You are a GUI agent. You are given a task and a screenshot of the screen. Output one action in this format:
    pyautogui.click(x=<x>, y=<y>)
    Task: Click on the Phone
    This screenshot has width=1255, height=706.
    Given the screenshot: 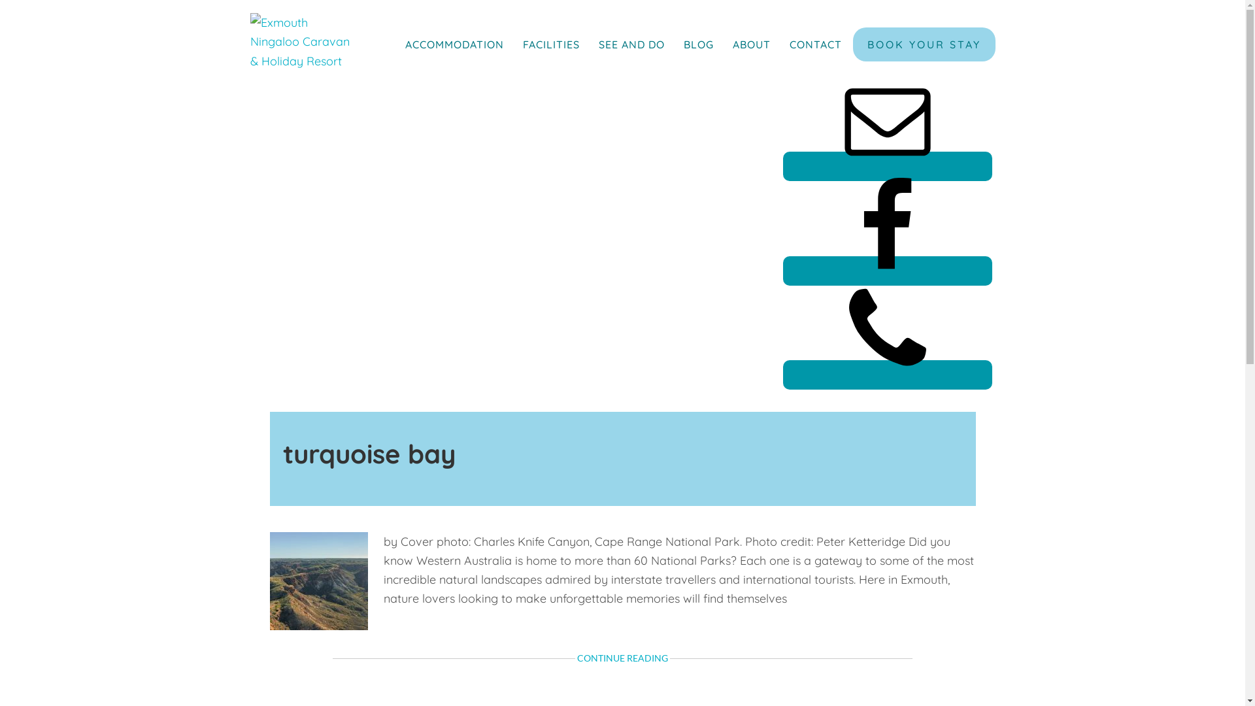 What is the action you would take?
    pyautogui.click(x=888, y=375)
    